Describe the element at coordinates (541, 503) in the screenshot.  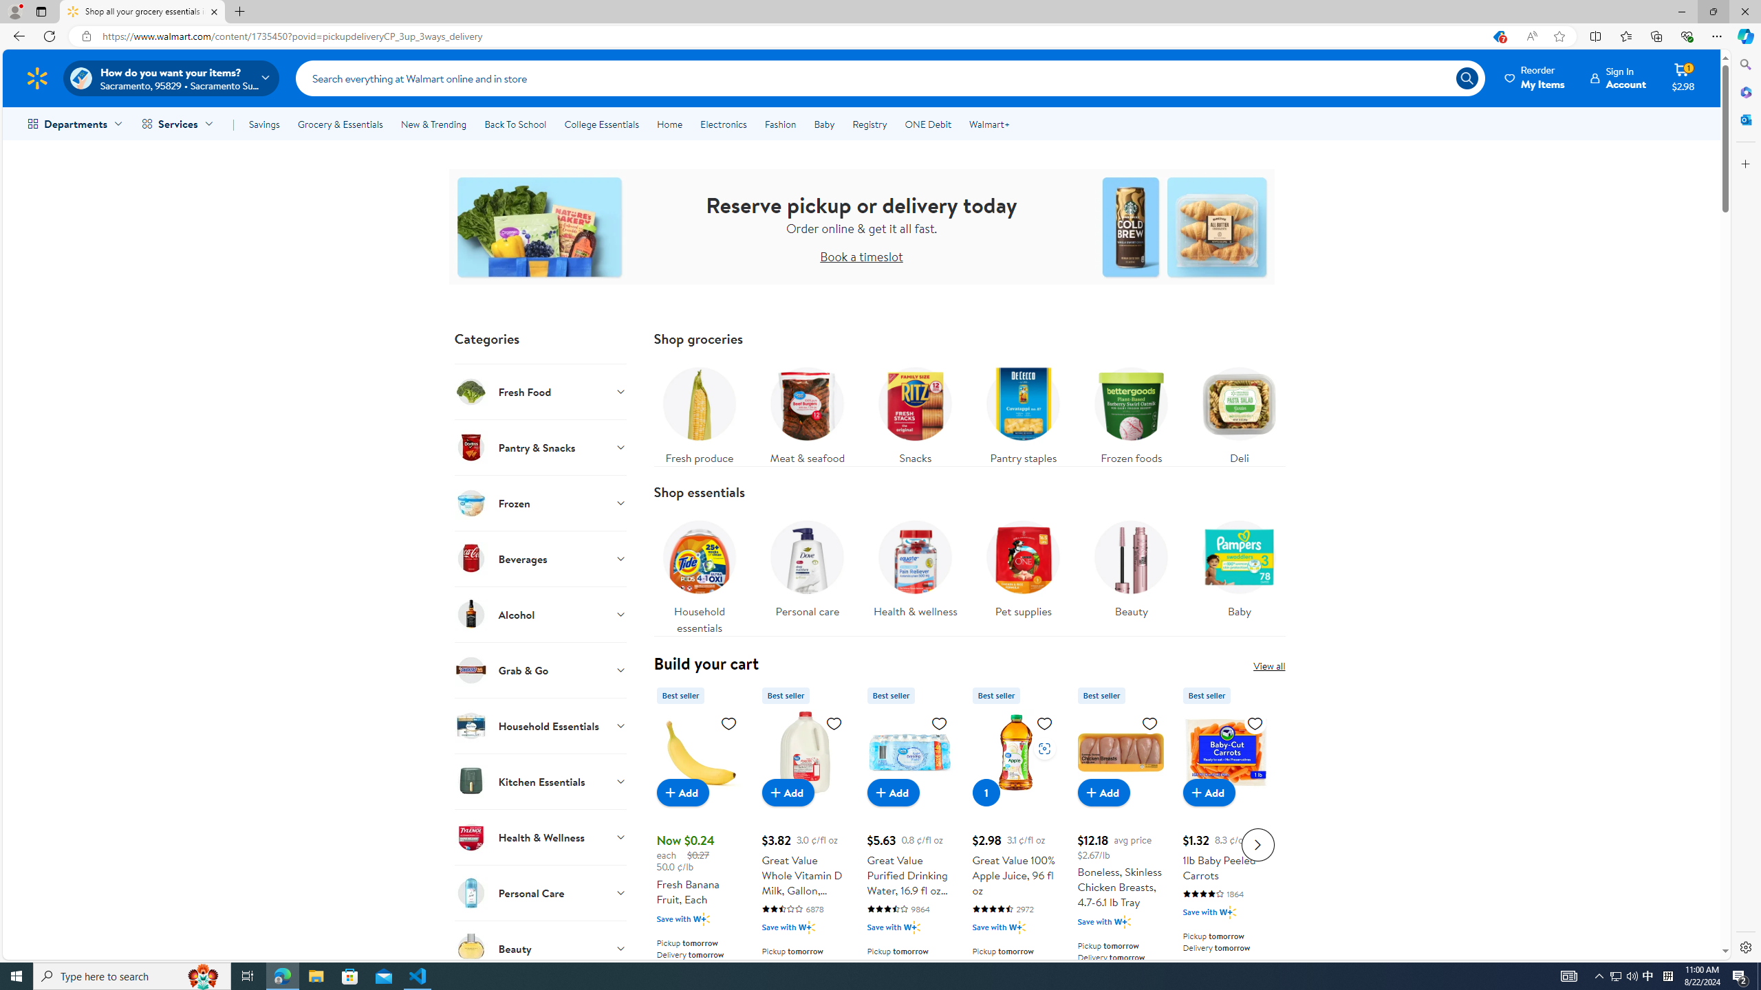
I see `Frozen` at that location.